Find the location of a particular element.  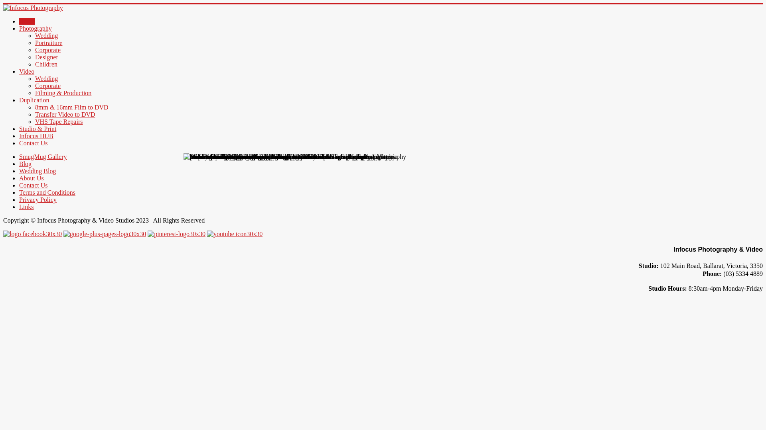

Wedding is located at coordinates (46, 36).